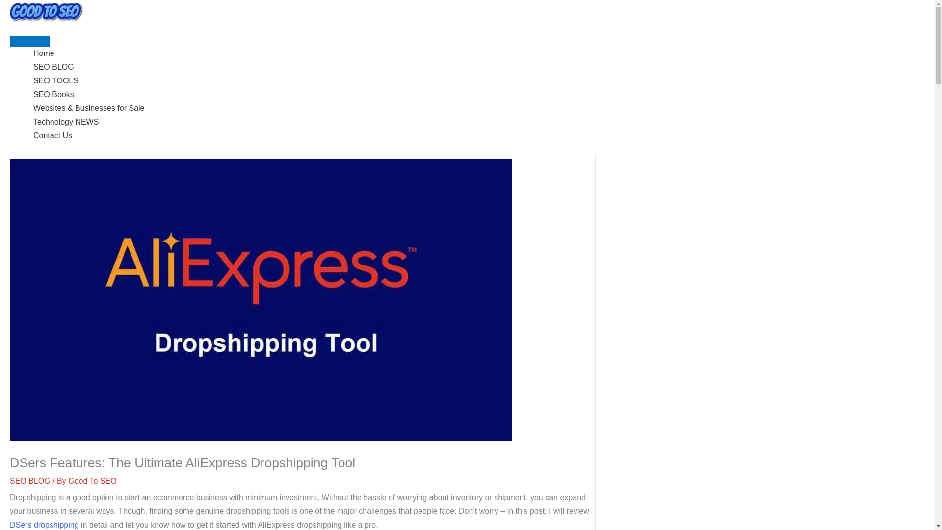  I want to click on SEO BLOG, so click(479, 67).